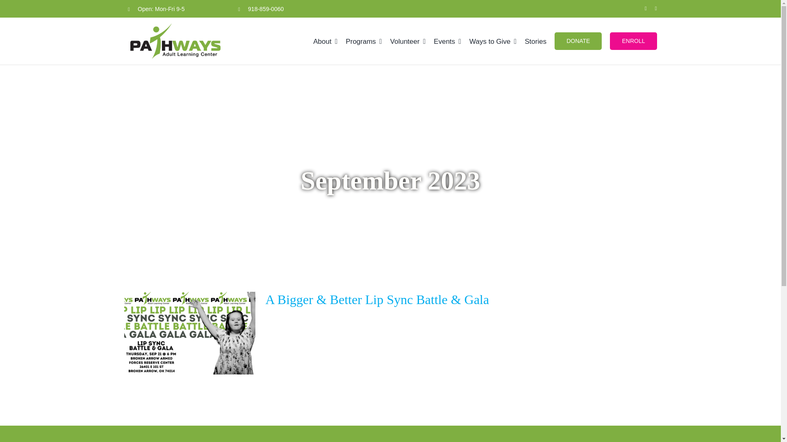  Describe the element at coordinates (447, 41) in the screenshot. I see `Events` at that location.